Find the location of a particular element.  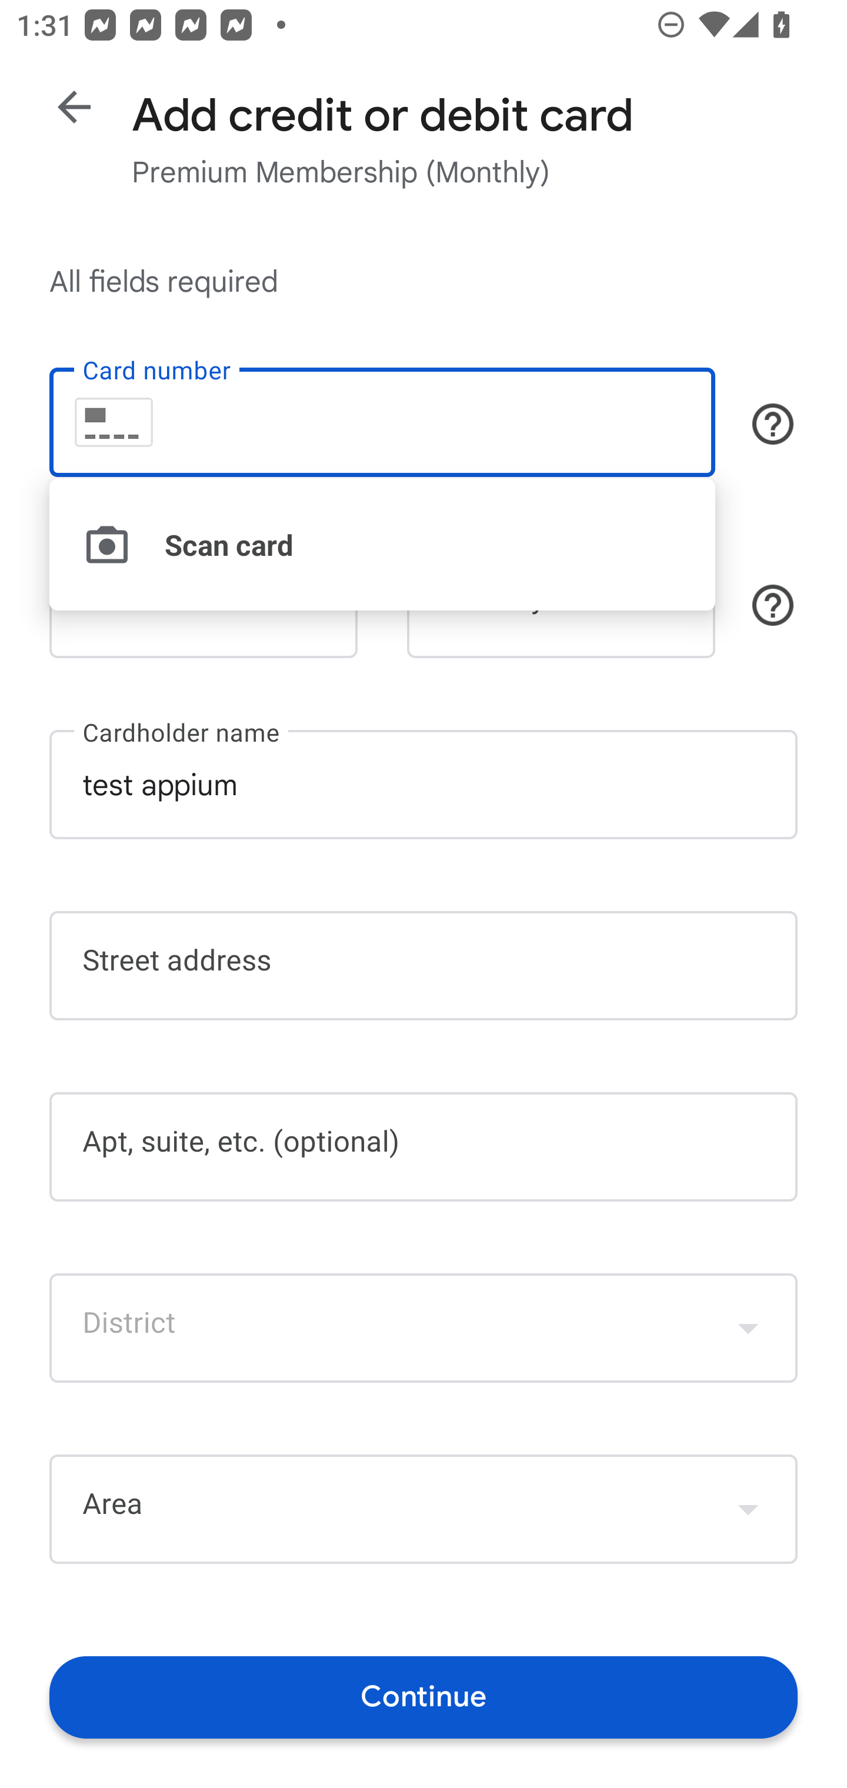

Show dropdown menu is located at coordinates (748, 1327).